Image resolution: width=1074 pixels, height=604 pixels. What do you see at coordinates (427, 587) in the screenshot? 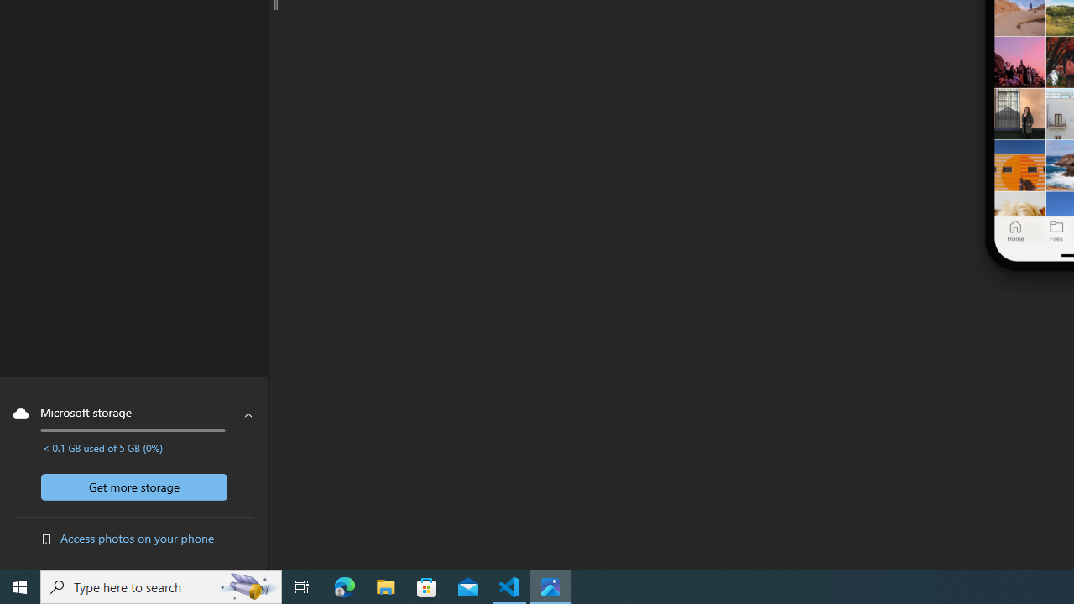
I see `Microsoft Store` at bounding box center [427, 587].